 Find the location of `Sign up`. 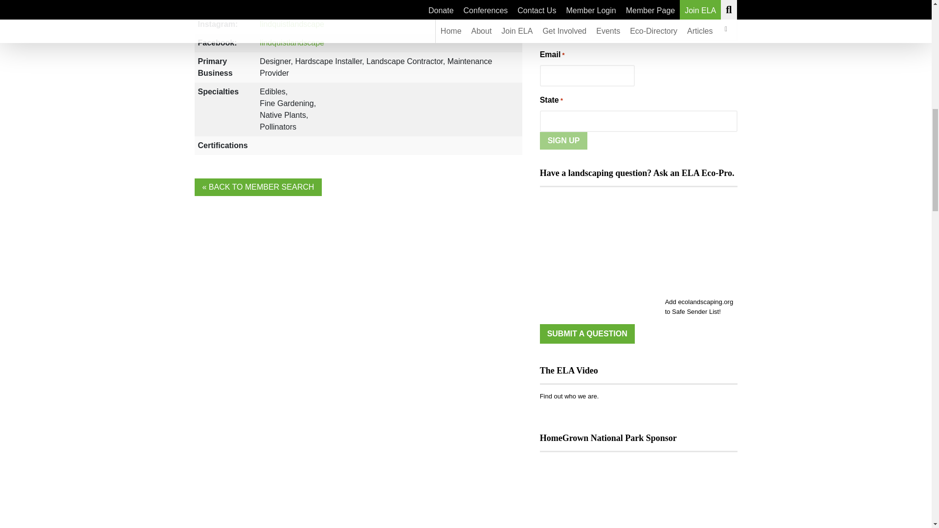

Sign up is located at coordinates (563, 141).